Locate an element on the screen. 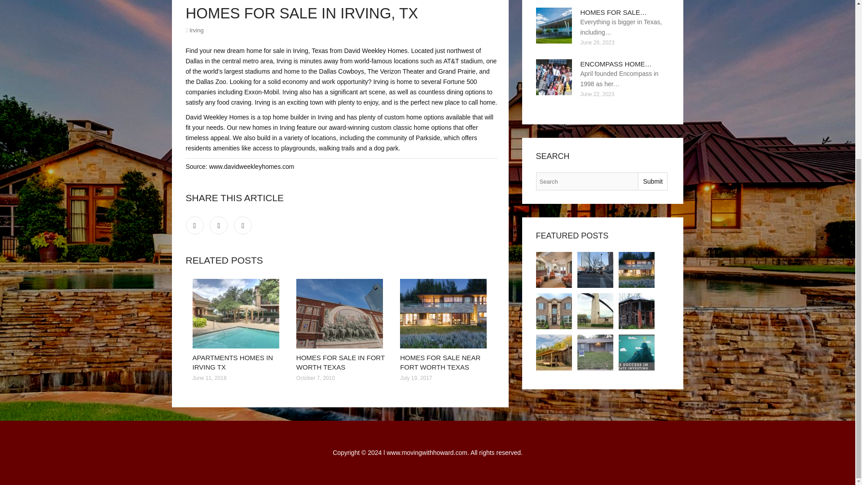 The width and height of the screenshot is (862, 485). Apartments Homes in Irving TX is located at coordinates (554, 269).